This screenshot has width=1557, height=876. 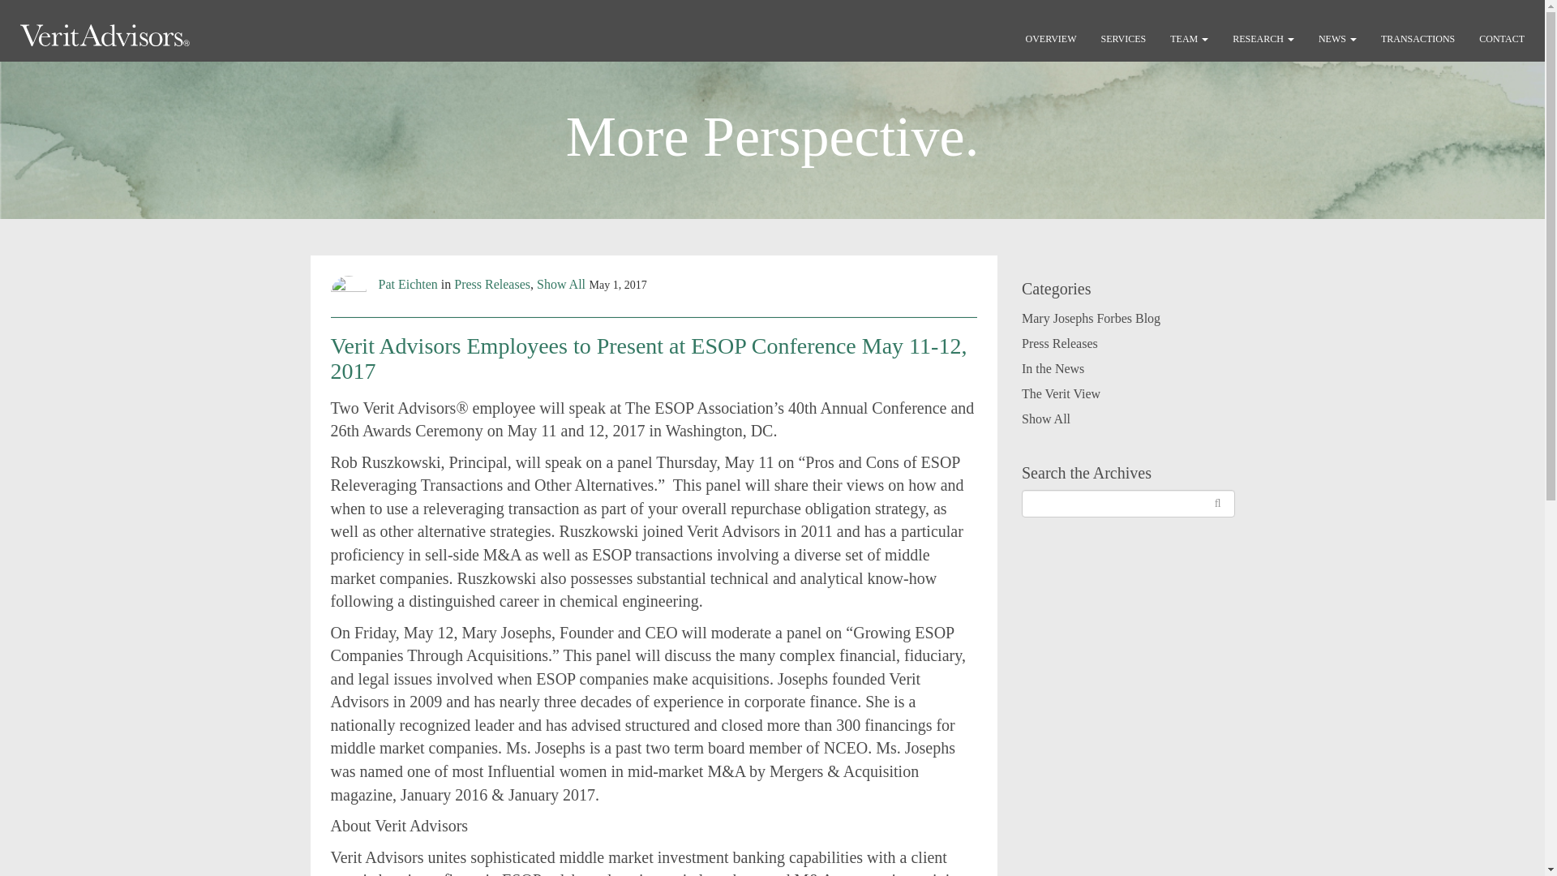 I want to click on Show All, so click(x=1046, y=419).